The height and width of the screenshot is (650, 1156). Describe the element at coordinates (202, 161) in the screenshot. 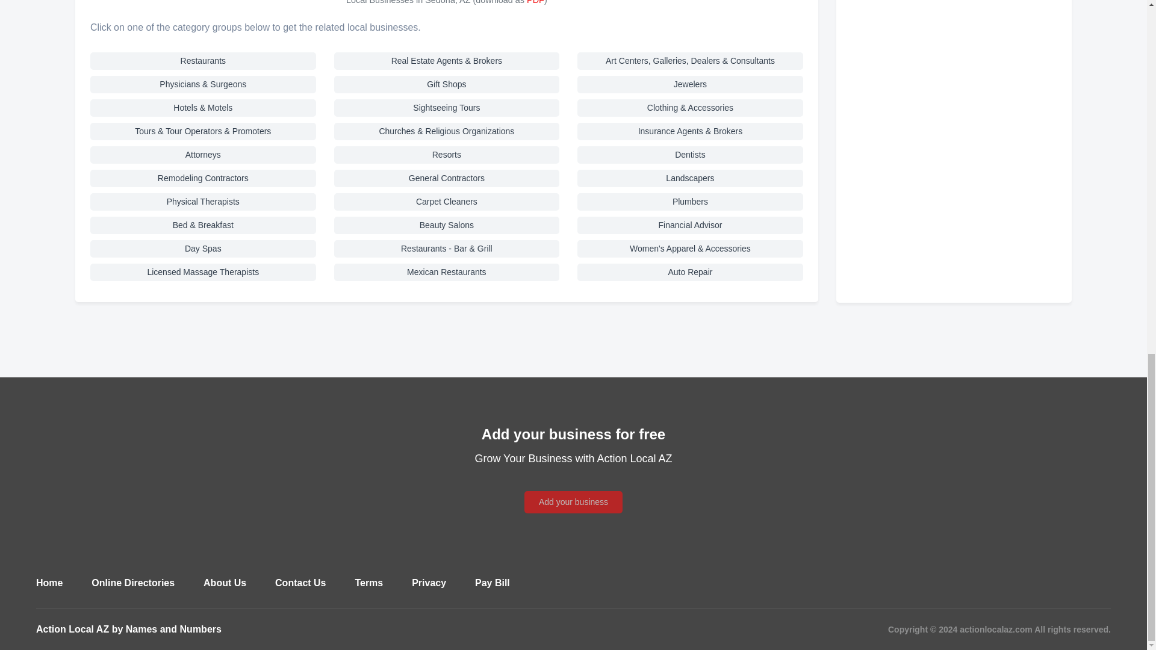

I see `Attorneys` at that location.